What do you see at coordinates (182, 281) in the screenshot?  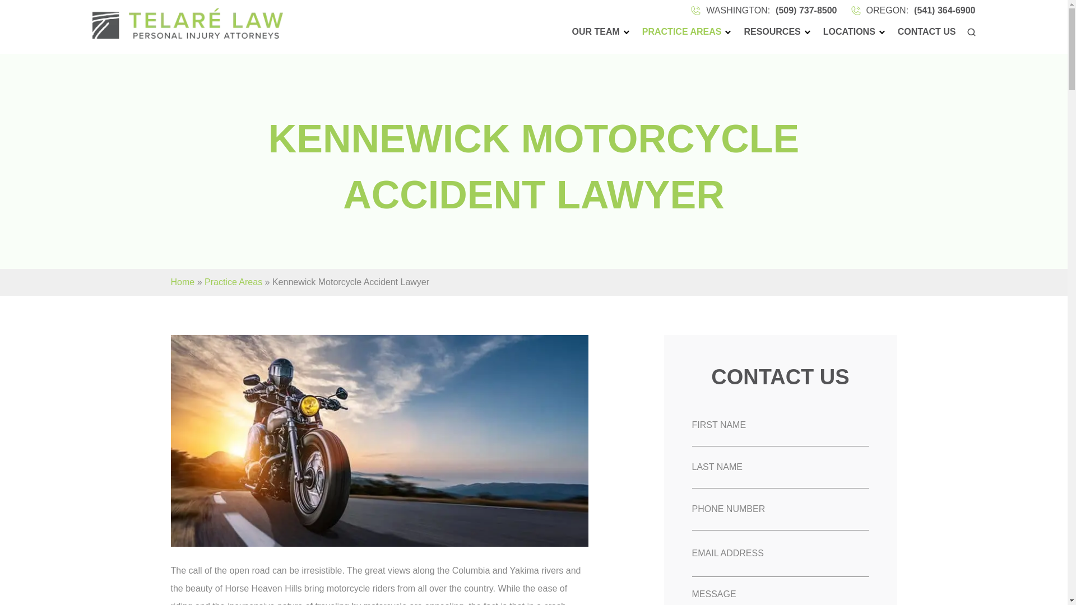 I see `Home` at bounding box center [182, 281].